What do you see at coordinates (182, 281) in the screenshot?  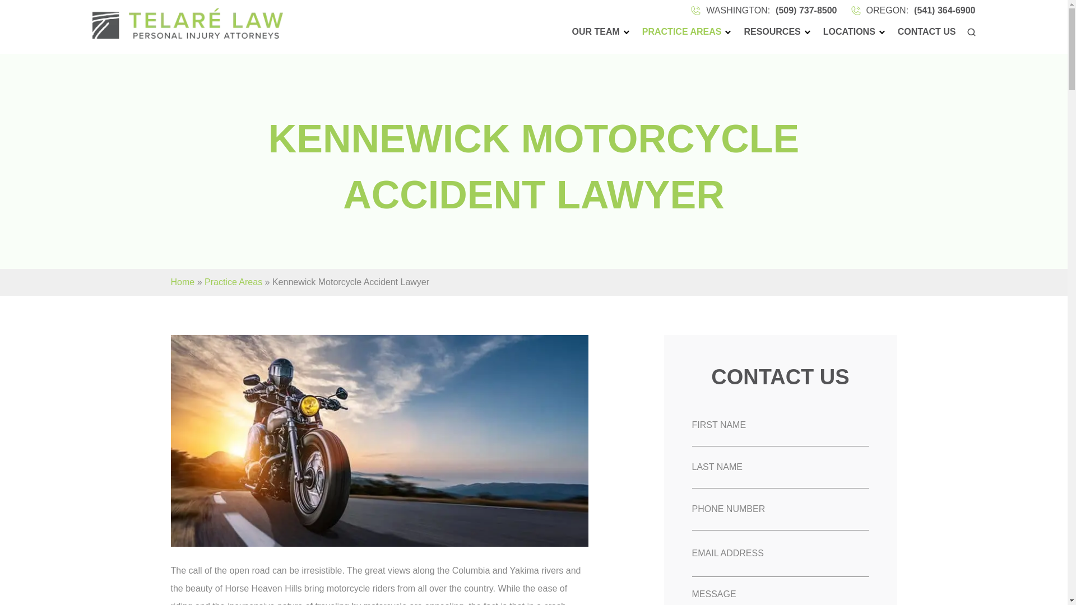 I see `Home` at bounding box center [182, 281].